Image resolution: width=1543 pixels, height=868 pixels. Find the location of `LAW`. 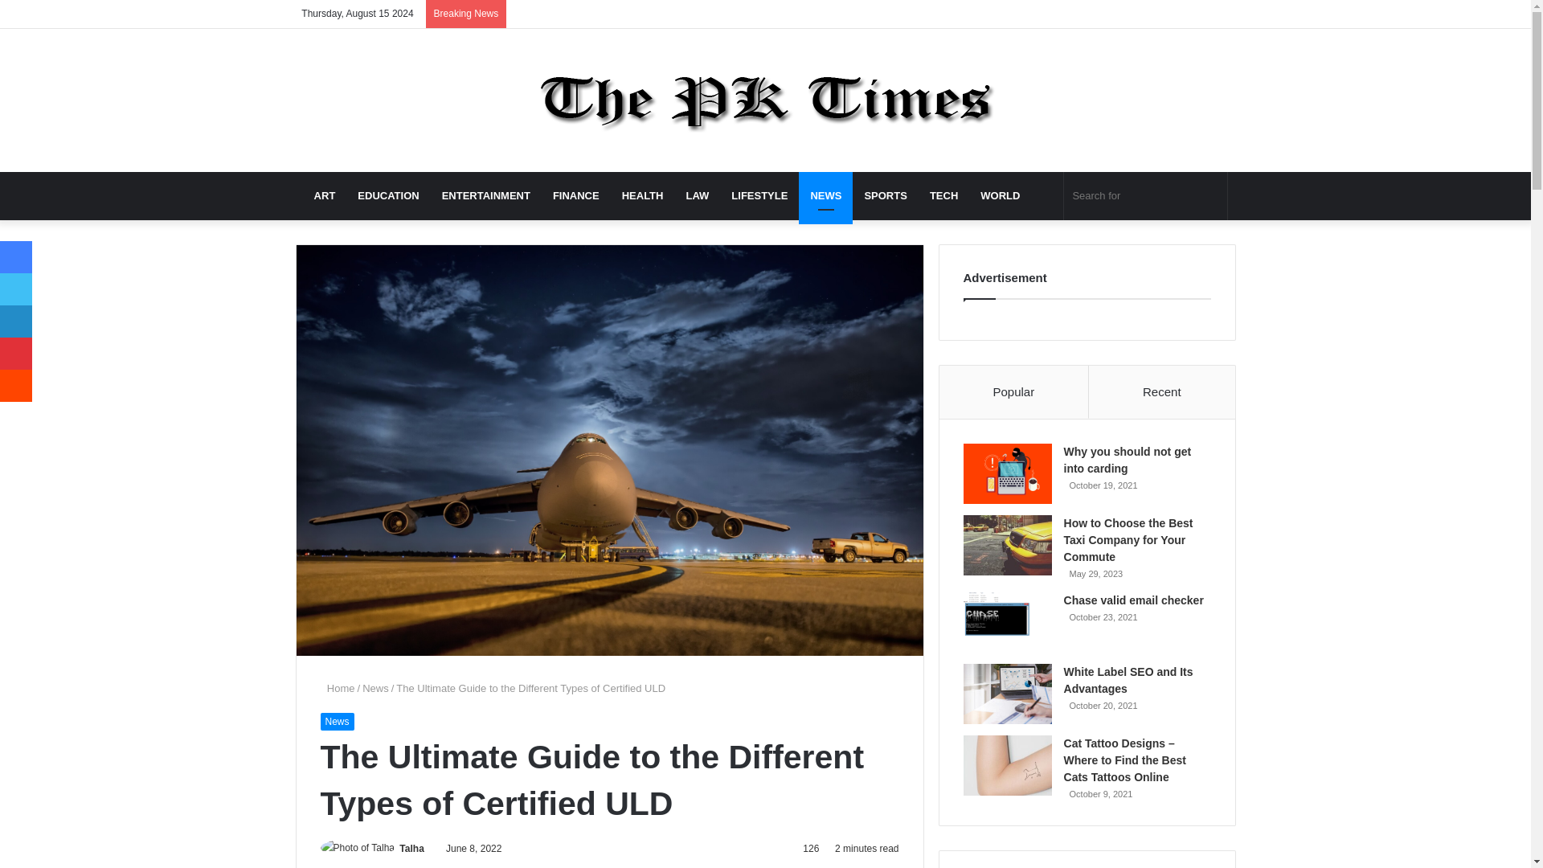

LAW is located at coordinates (698, 196).